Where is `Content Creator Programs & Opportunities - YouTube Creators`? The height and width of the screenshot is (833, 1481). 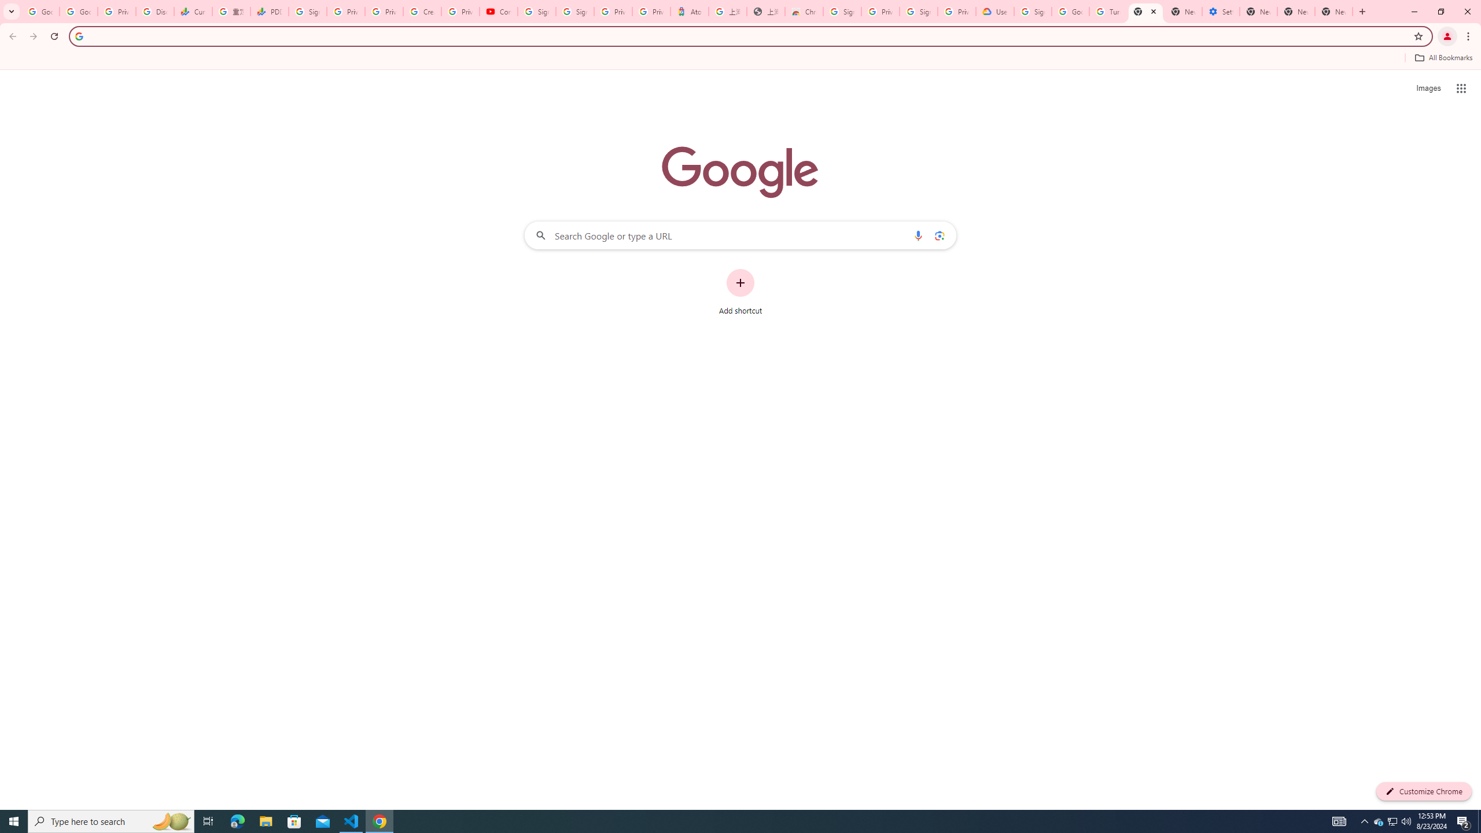 Content Creator Programs & Opportunities - YouTube Creators is located at coordinates (498, 12).